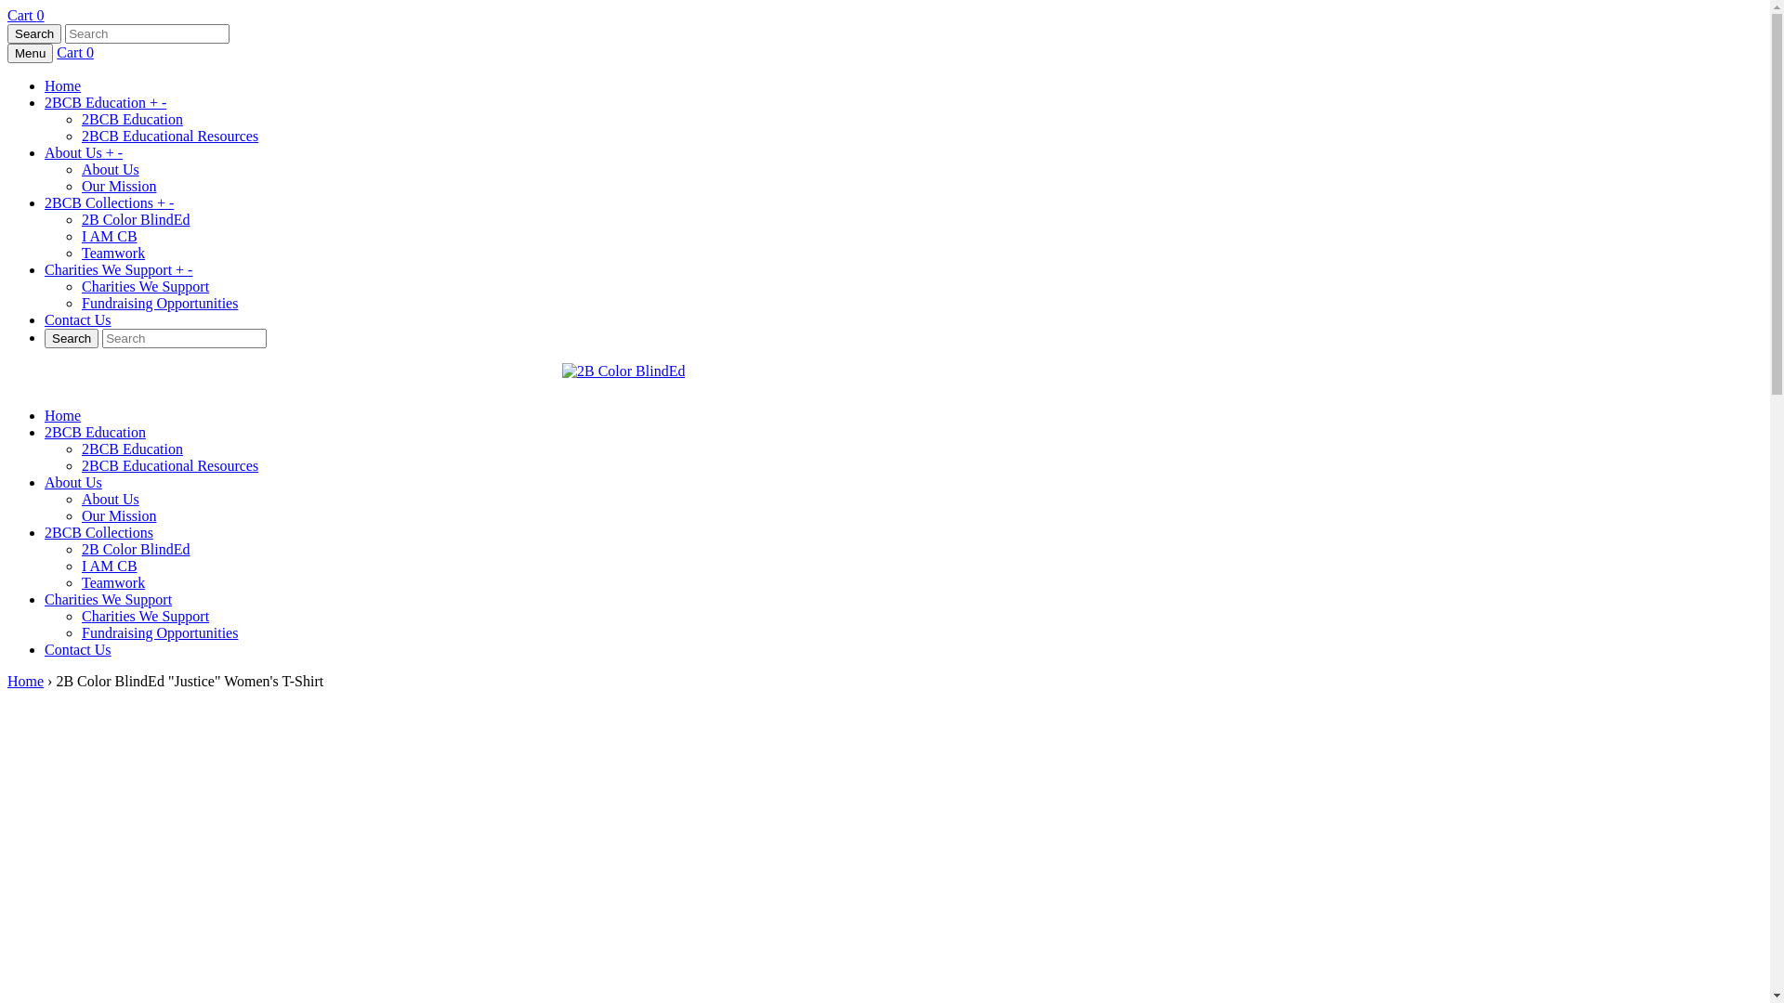 The image size is (1784, 1003). Describe the element at coordinates (108, 600) in the screenshot. I see `Charities We Support` at that location.